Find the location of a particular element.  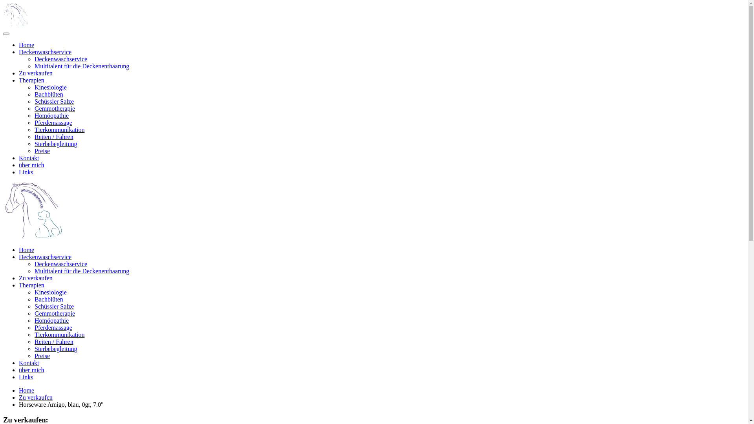

Reiten / Fahren is located at coordinates (54, 342).